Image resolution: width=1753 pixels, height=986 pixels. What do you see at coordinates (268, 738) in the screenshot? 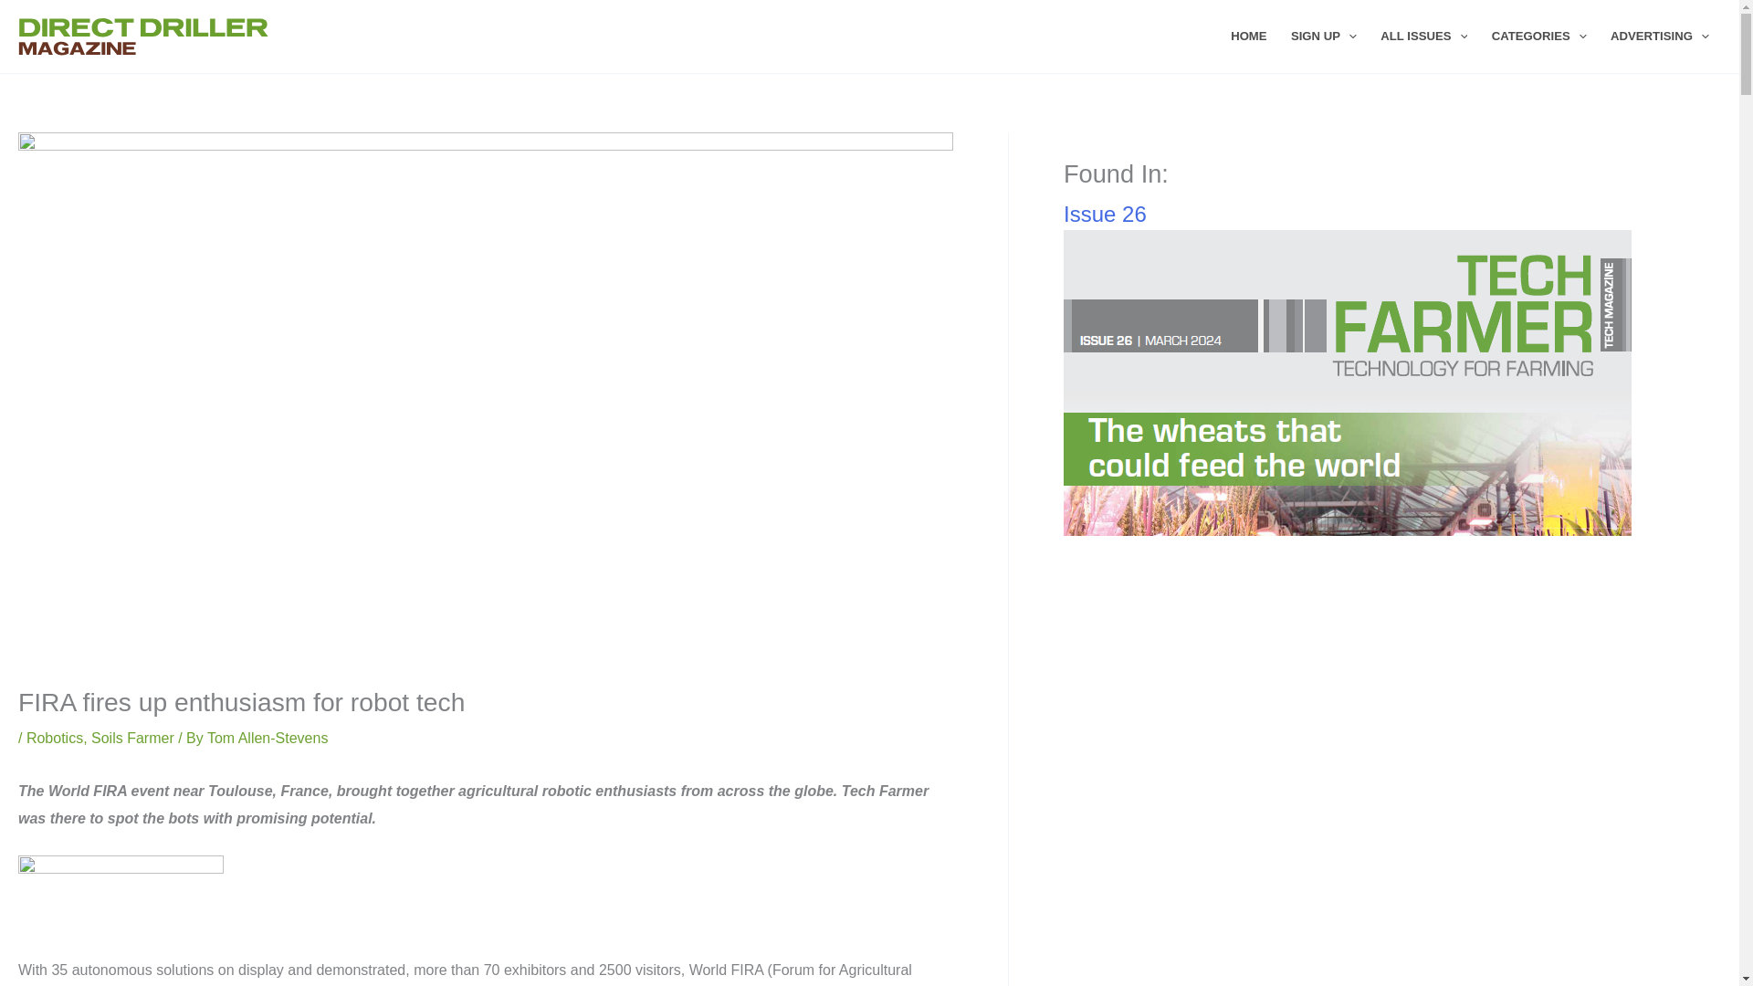
I see `View all posts by Tom Allen-Stevens` at bounding box center [268, 738].